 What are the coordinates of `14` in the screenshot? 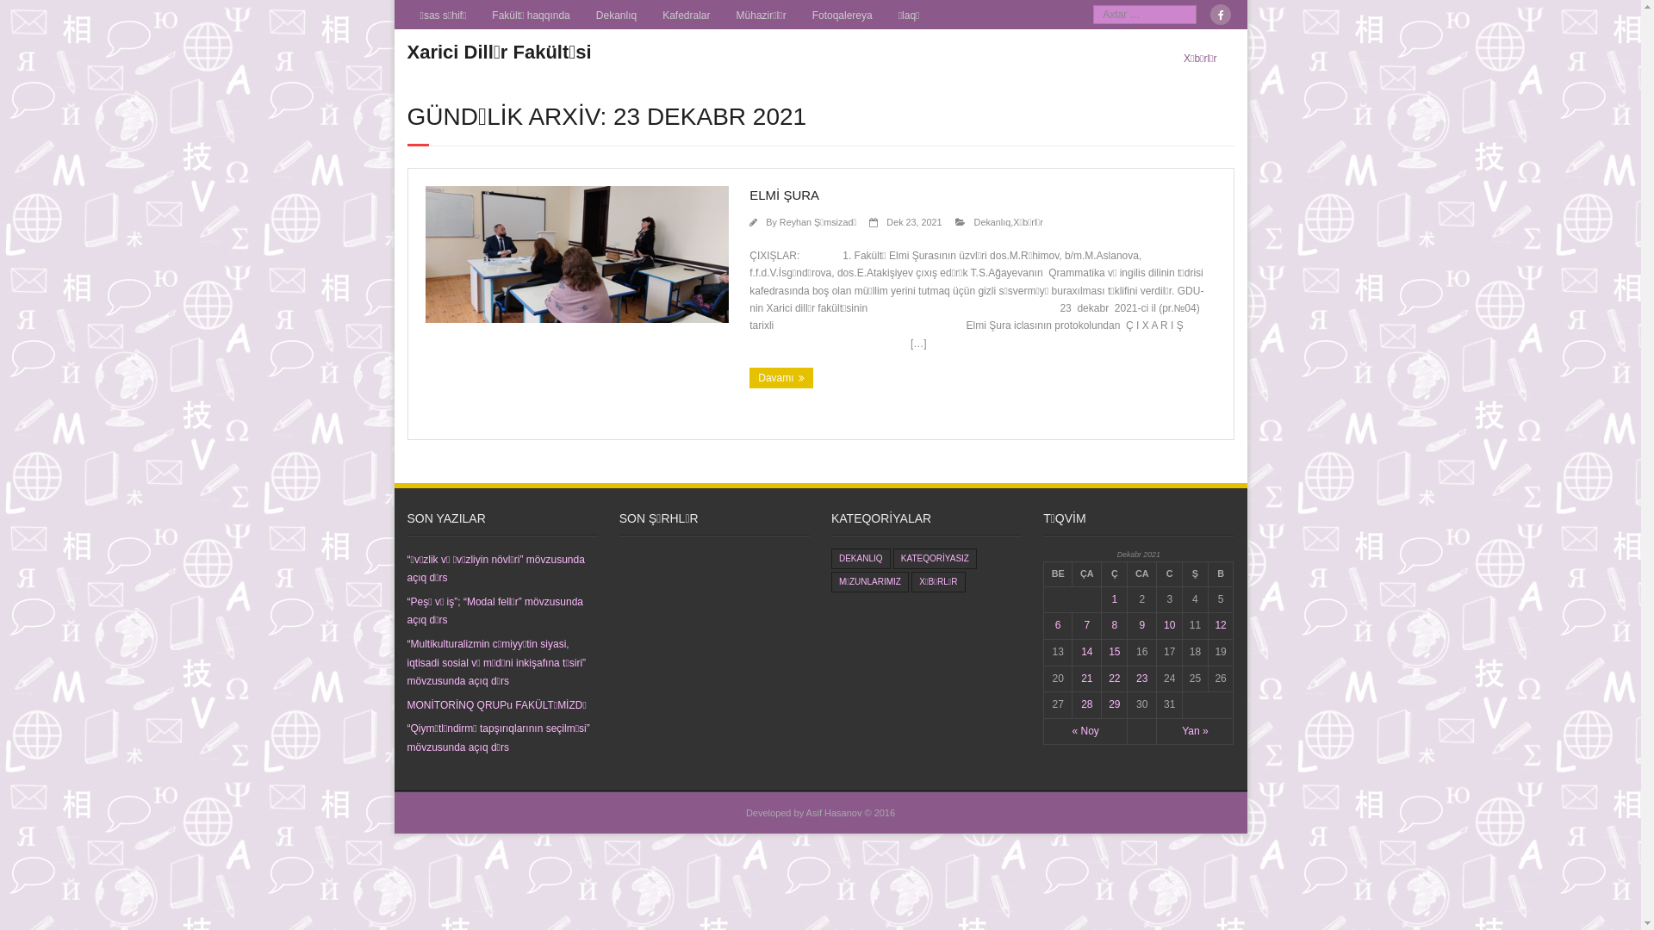 It's located at (1087, 652).